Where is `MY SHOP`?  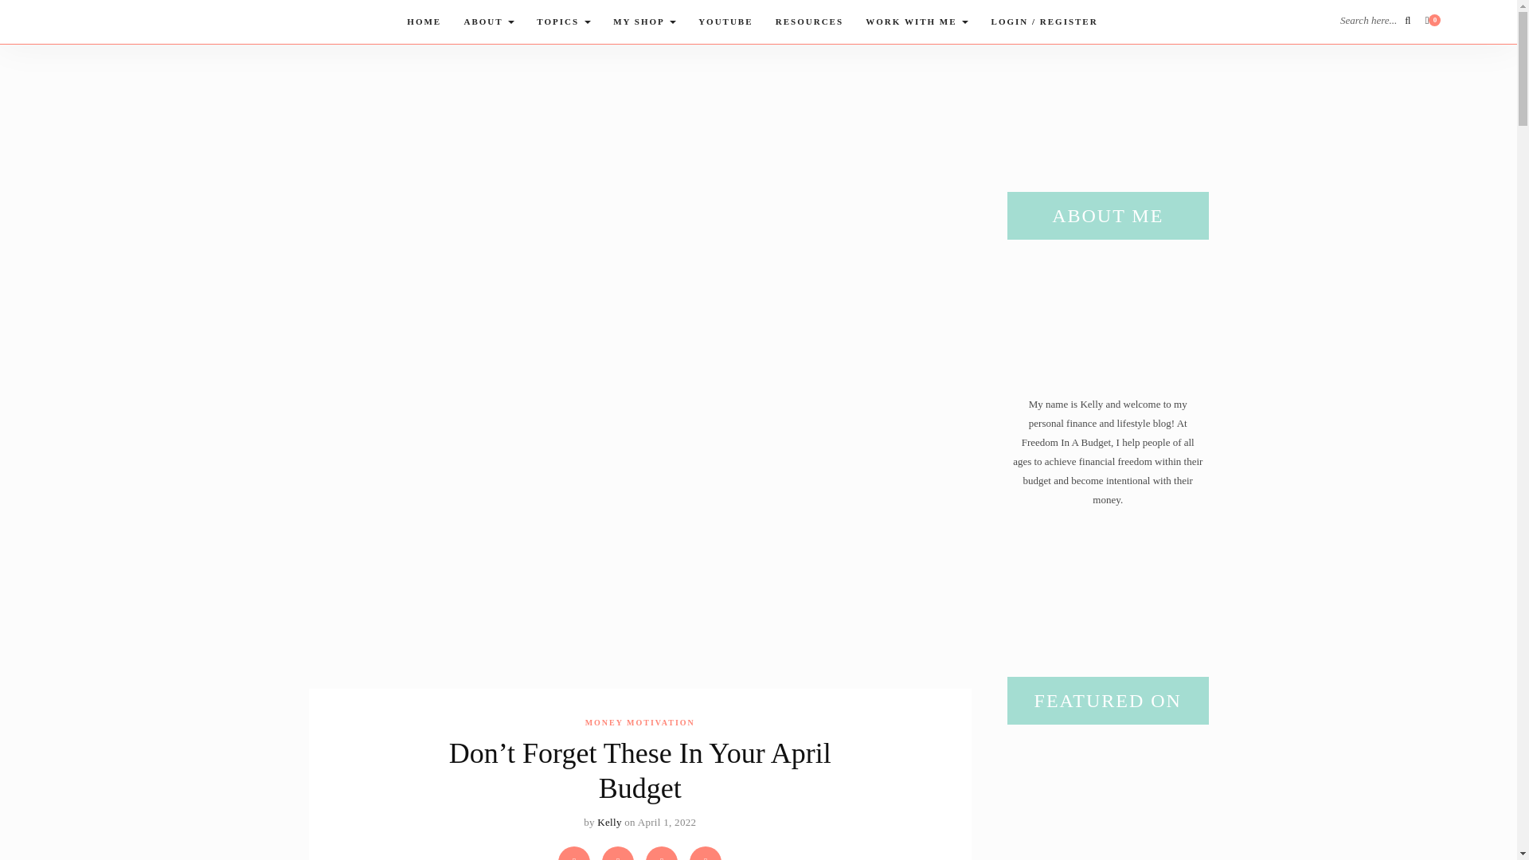
MY SHOP is located at coordinates (644, 22).